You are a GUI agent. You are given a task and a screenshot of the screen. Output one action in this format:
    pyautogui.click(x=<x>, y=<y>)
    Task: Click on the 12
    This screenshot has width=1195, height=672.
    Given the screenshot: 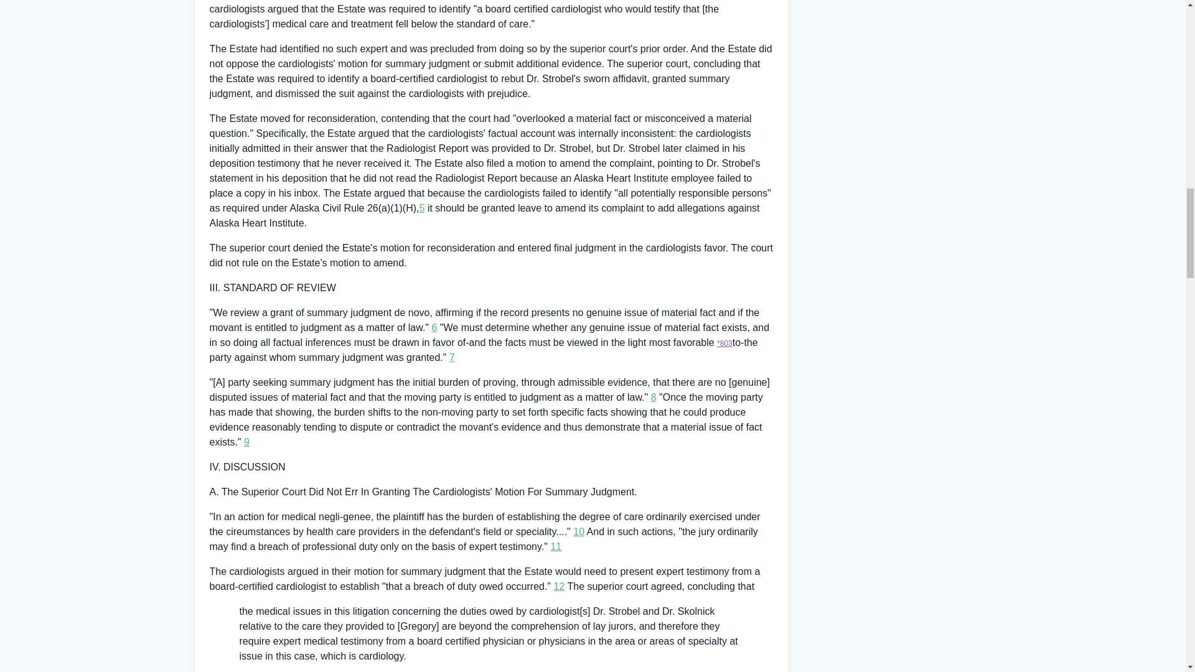 What is the action you would take?
    pyautogui.click(x=560, y=586)
    